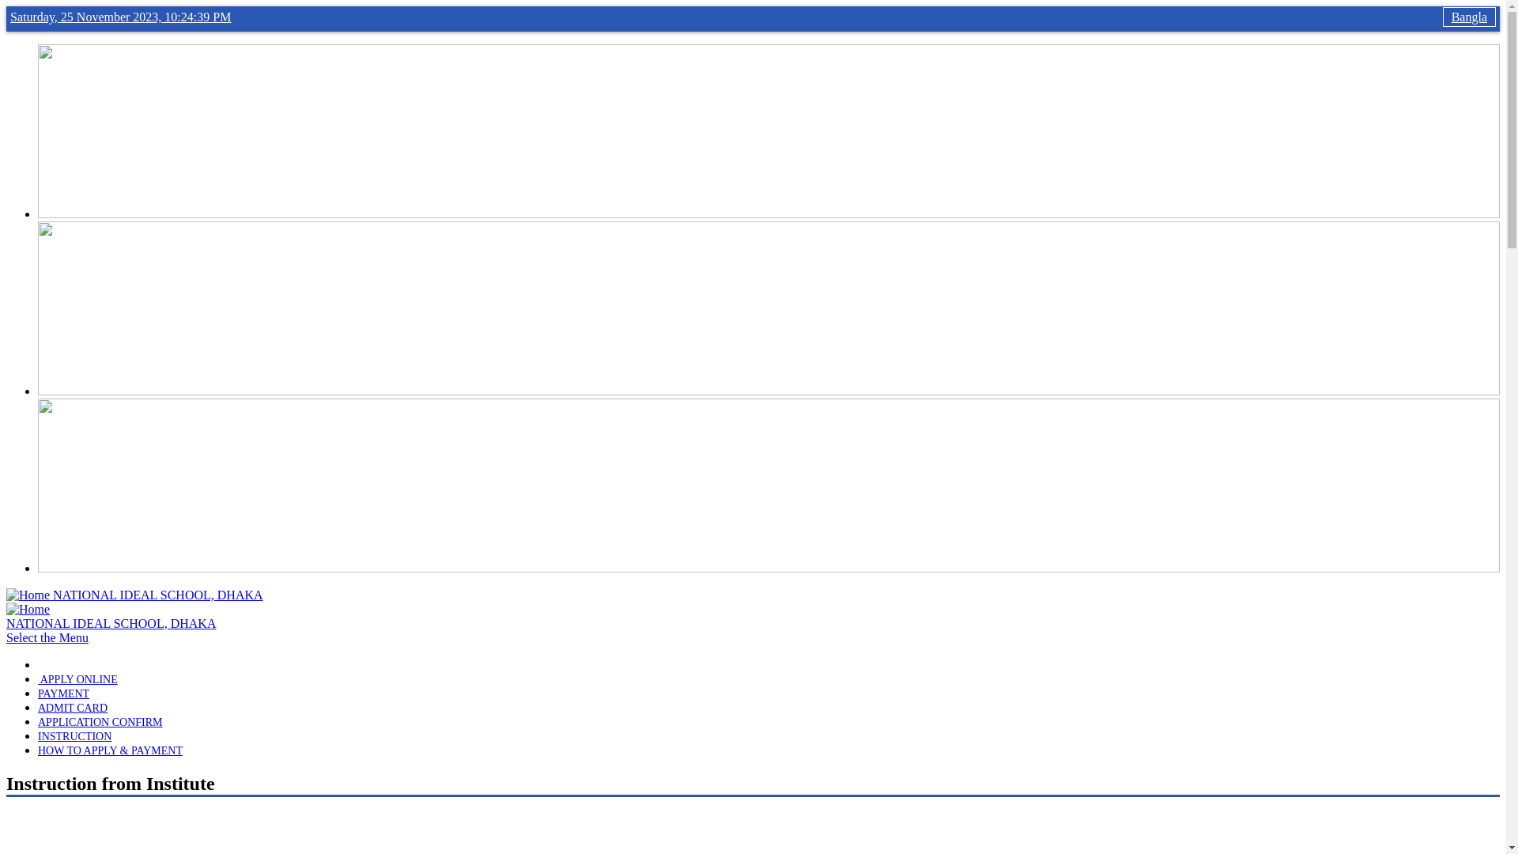 This screenshot has width=1518, height=854. Describe the element at coordinates (30, 595) in the screenshot. I see `Home` at that location.